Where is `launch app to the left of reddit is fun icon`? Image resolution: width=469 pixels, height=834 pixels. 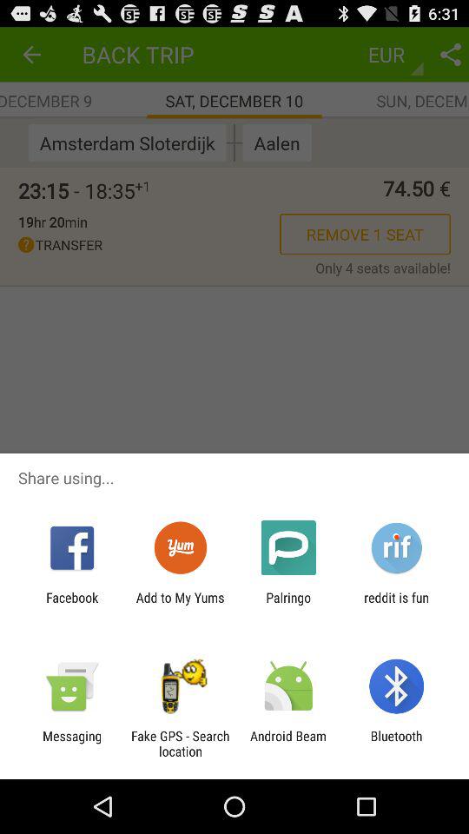
launch app to the left of reddit is fun icon is located at coordinates (288, 605).